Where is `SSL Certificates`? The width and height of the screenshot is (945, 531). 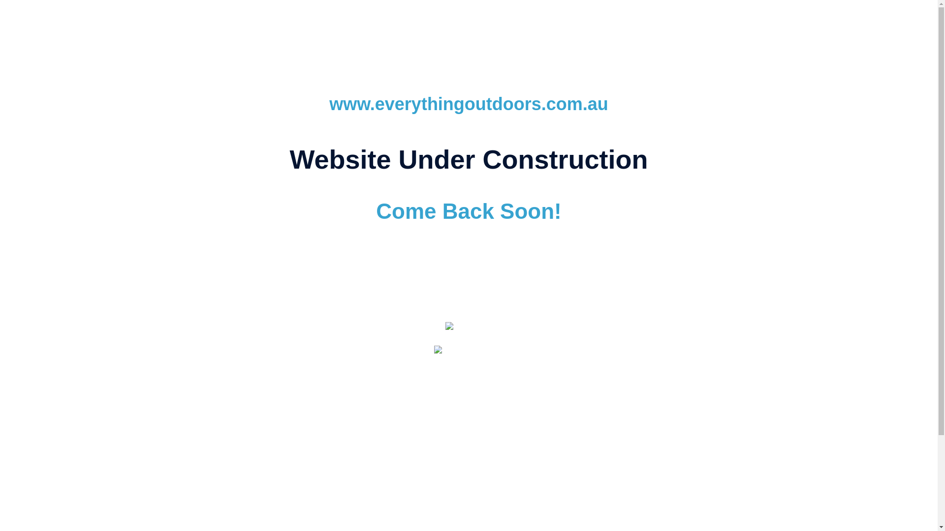
SSL Certificates is located at coordinates (574, 449).